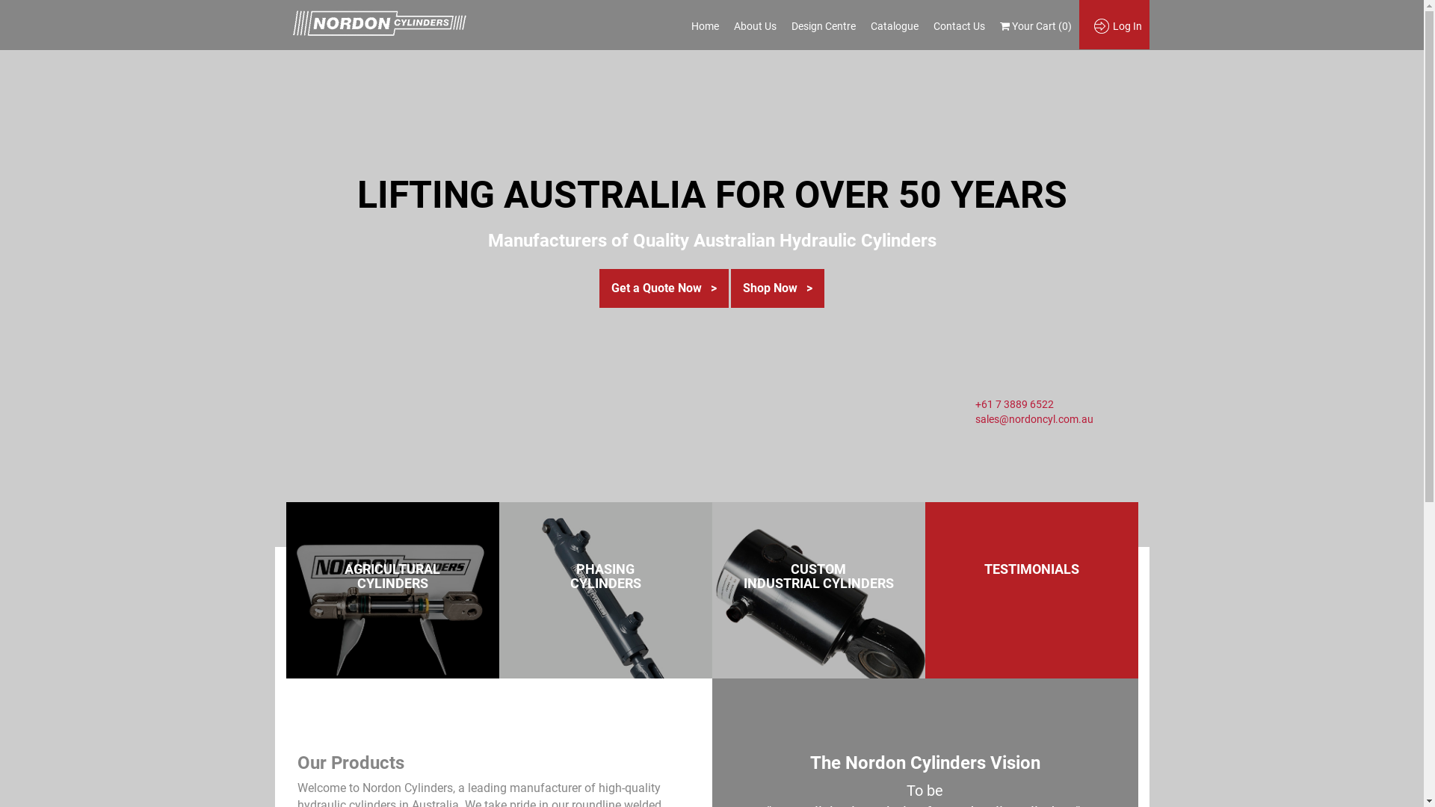  I want to click on CUSTOM
INDUSTRIAL CYLINDERS, so click(818, 577).